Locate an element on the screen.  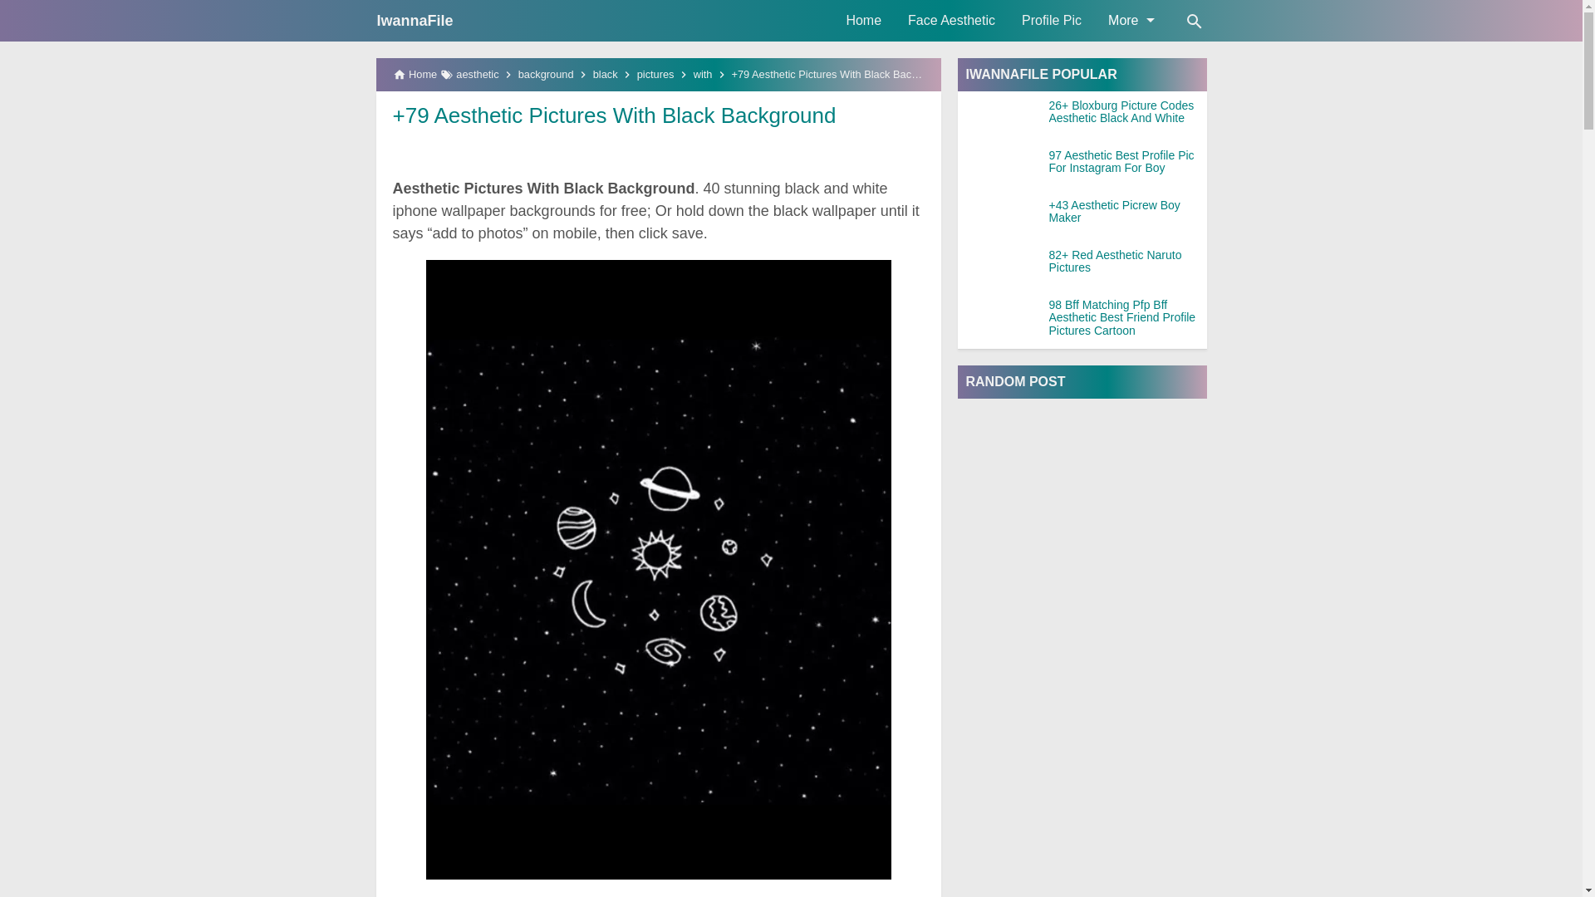
background is located at coordinates (547, 75).